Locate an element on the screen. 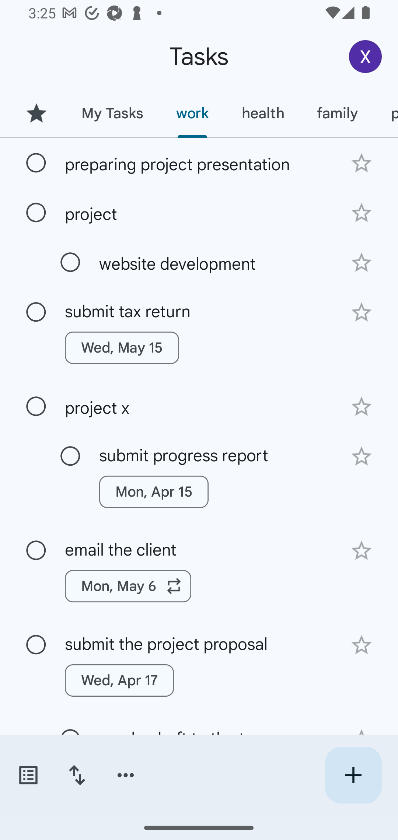 This screenshot has width=398, height=840. Add star is located at coordinates (361, 213).